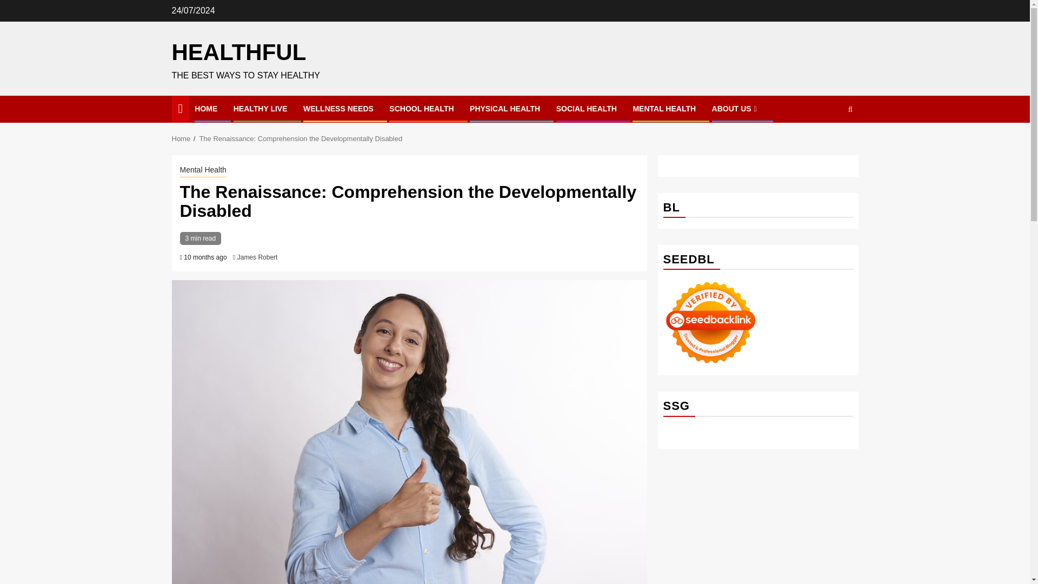  Describe the element at coordinates (205, 109) in the screenshot. I see `HOME` at that location.